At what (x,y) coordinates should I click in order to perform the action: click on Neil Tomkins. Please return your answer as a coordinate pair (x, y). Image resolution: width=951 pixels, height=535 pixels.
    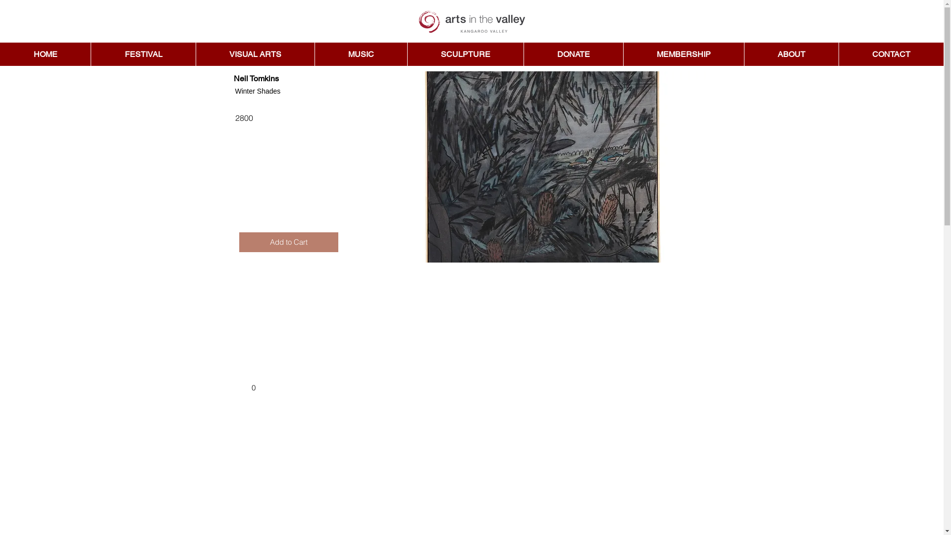
    Looking at the image, I should click on (543, 167).